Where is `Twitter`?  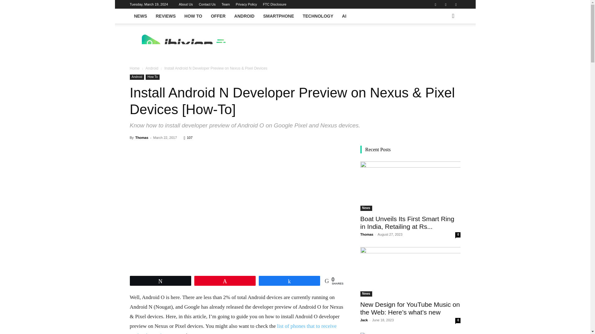
Twitter is located at coordinates (446, 4).